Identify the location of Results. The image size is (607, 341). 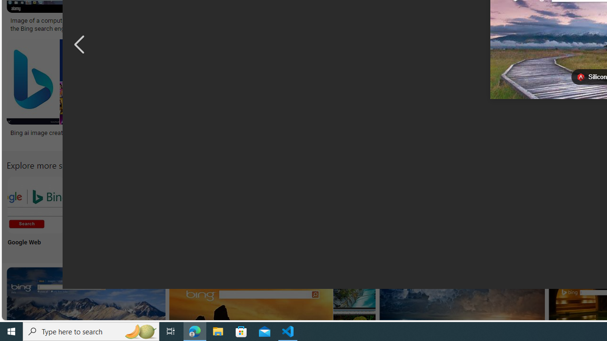
(537, 213).